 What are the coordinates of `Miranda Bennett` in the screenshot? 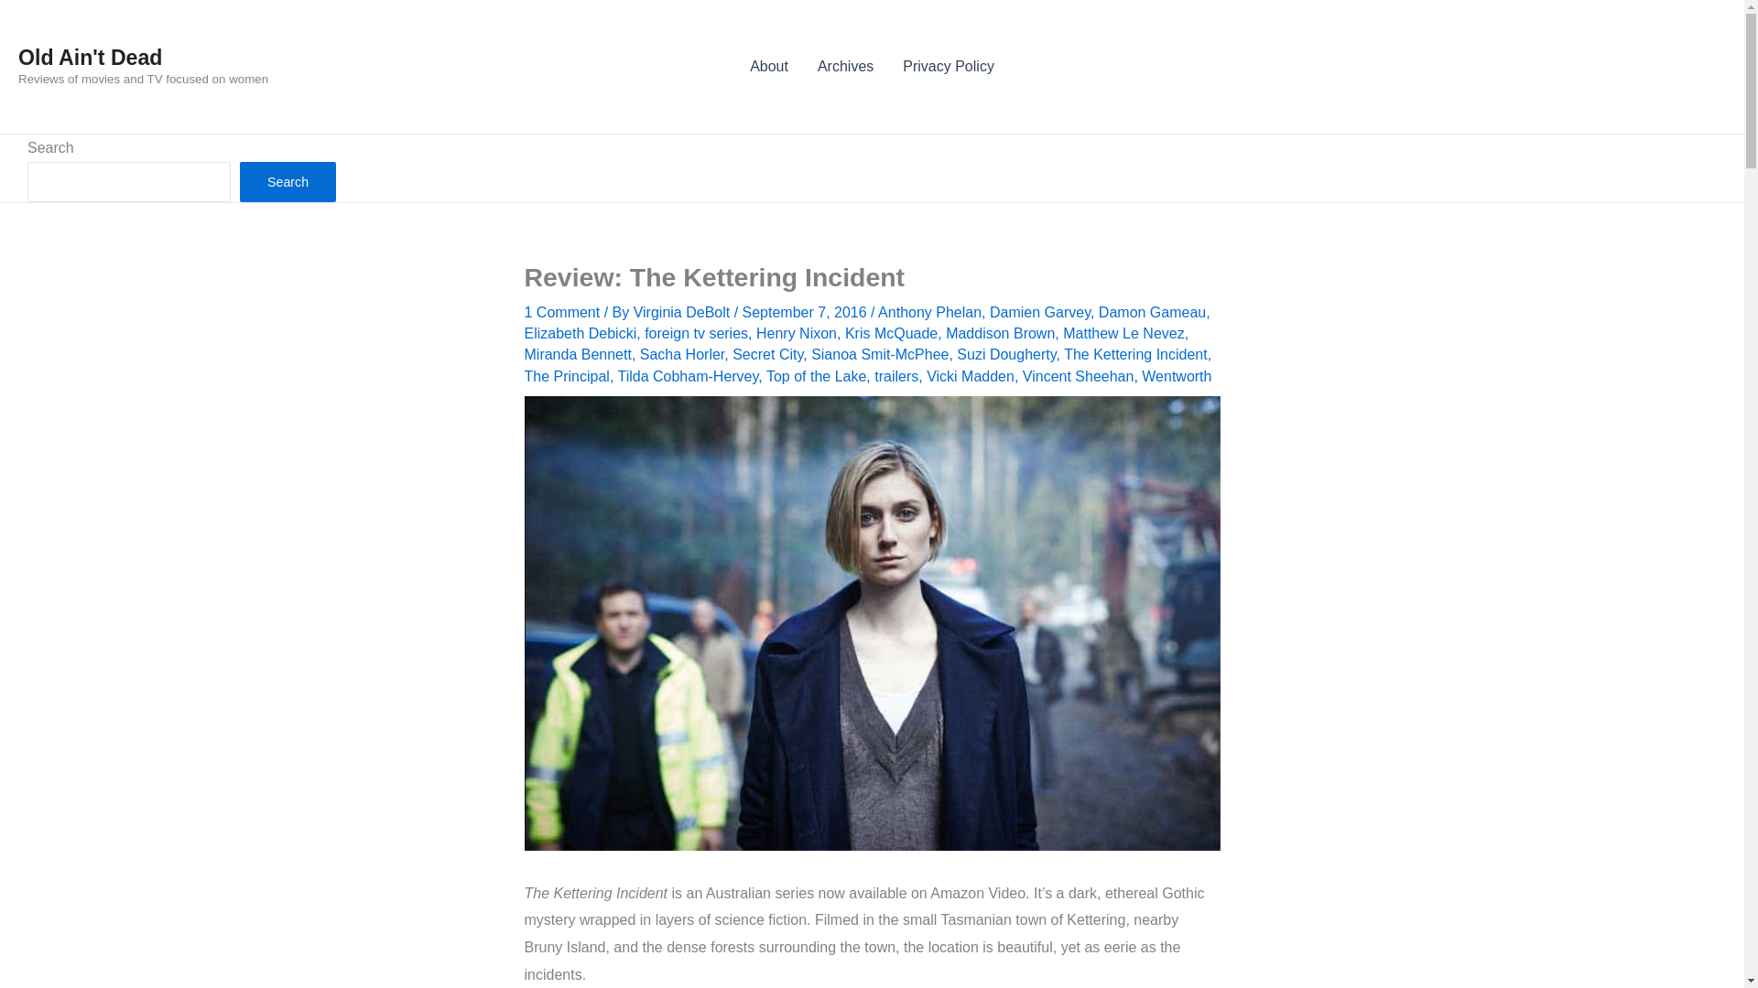 It's located at (577, 355).